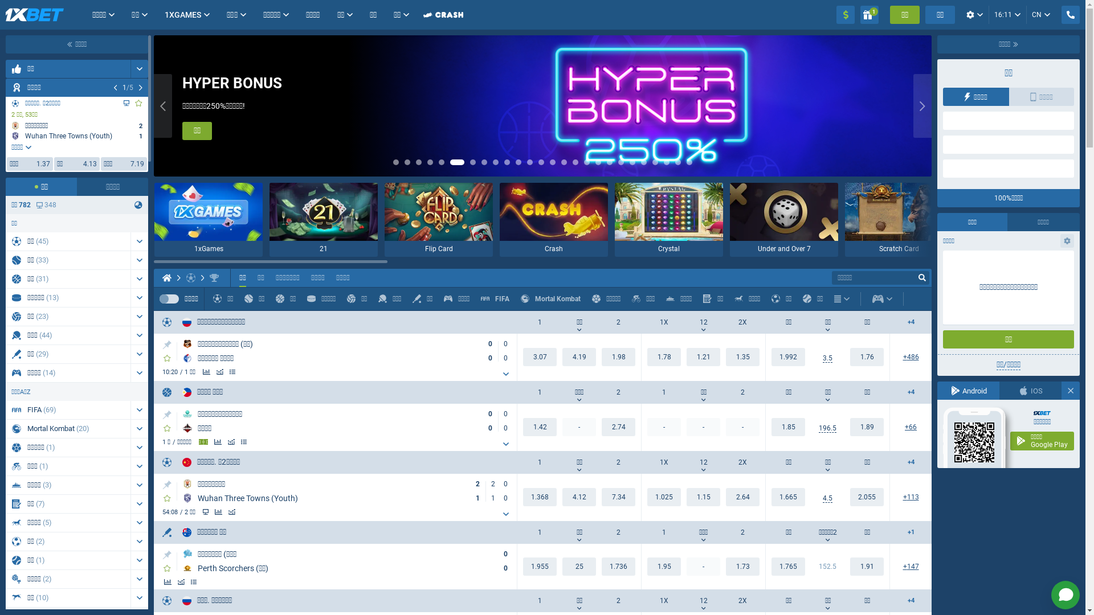 Image resolution: width=1094 pixels, height=615 pixels. I want to click on 1.85, so click(789, 427).